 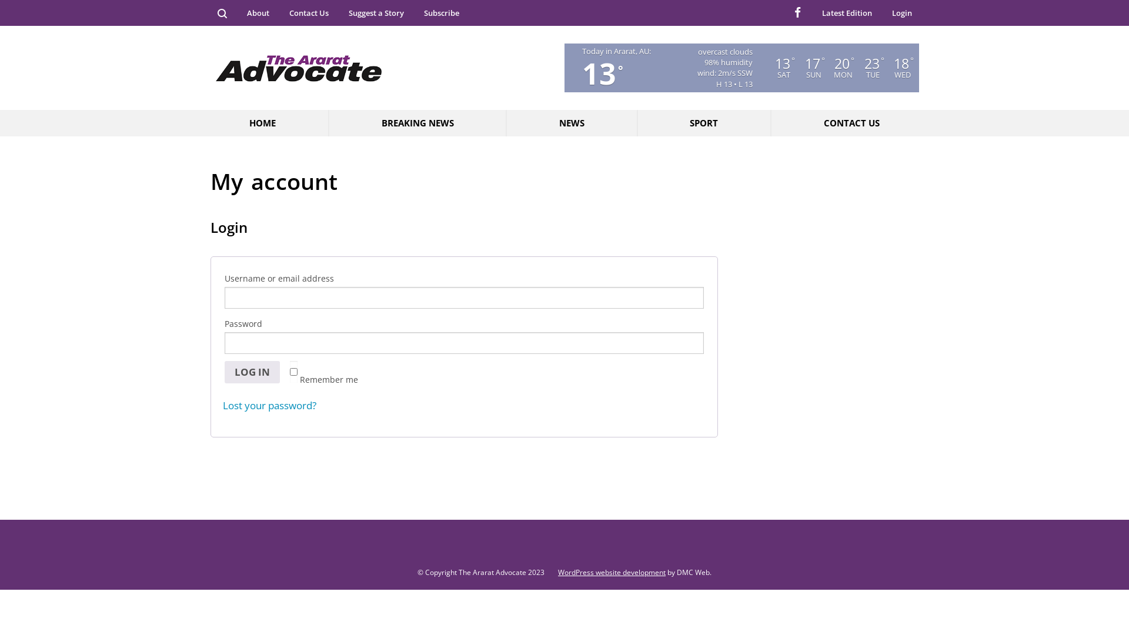 What do you see at coordinates (704, 123) in the screenshot?
I see `SPORT` at bounding box center [704, 123].